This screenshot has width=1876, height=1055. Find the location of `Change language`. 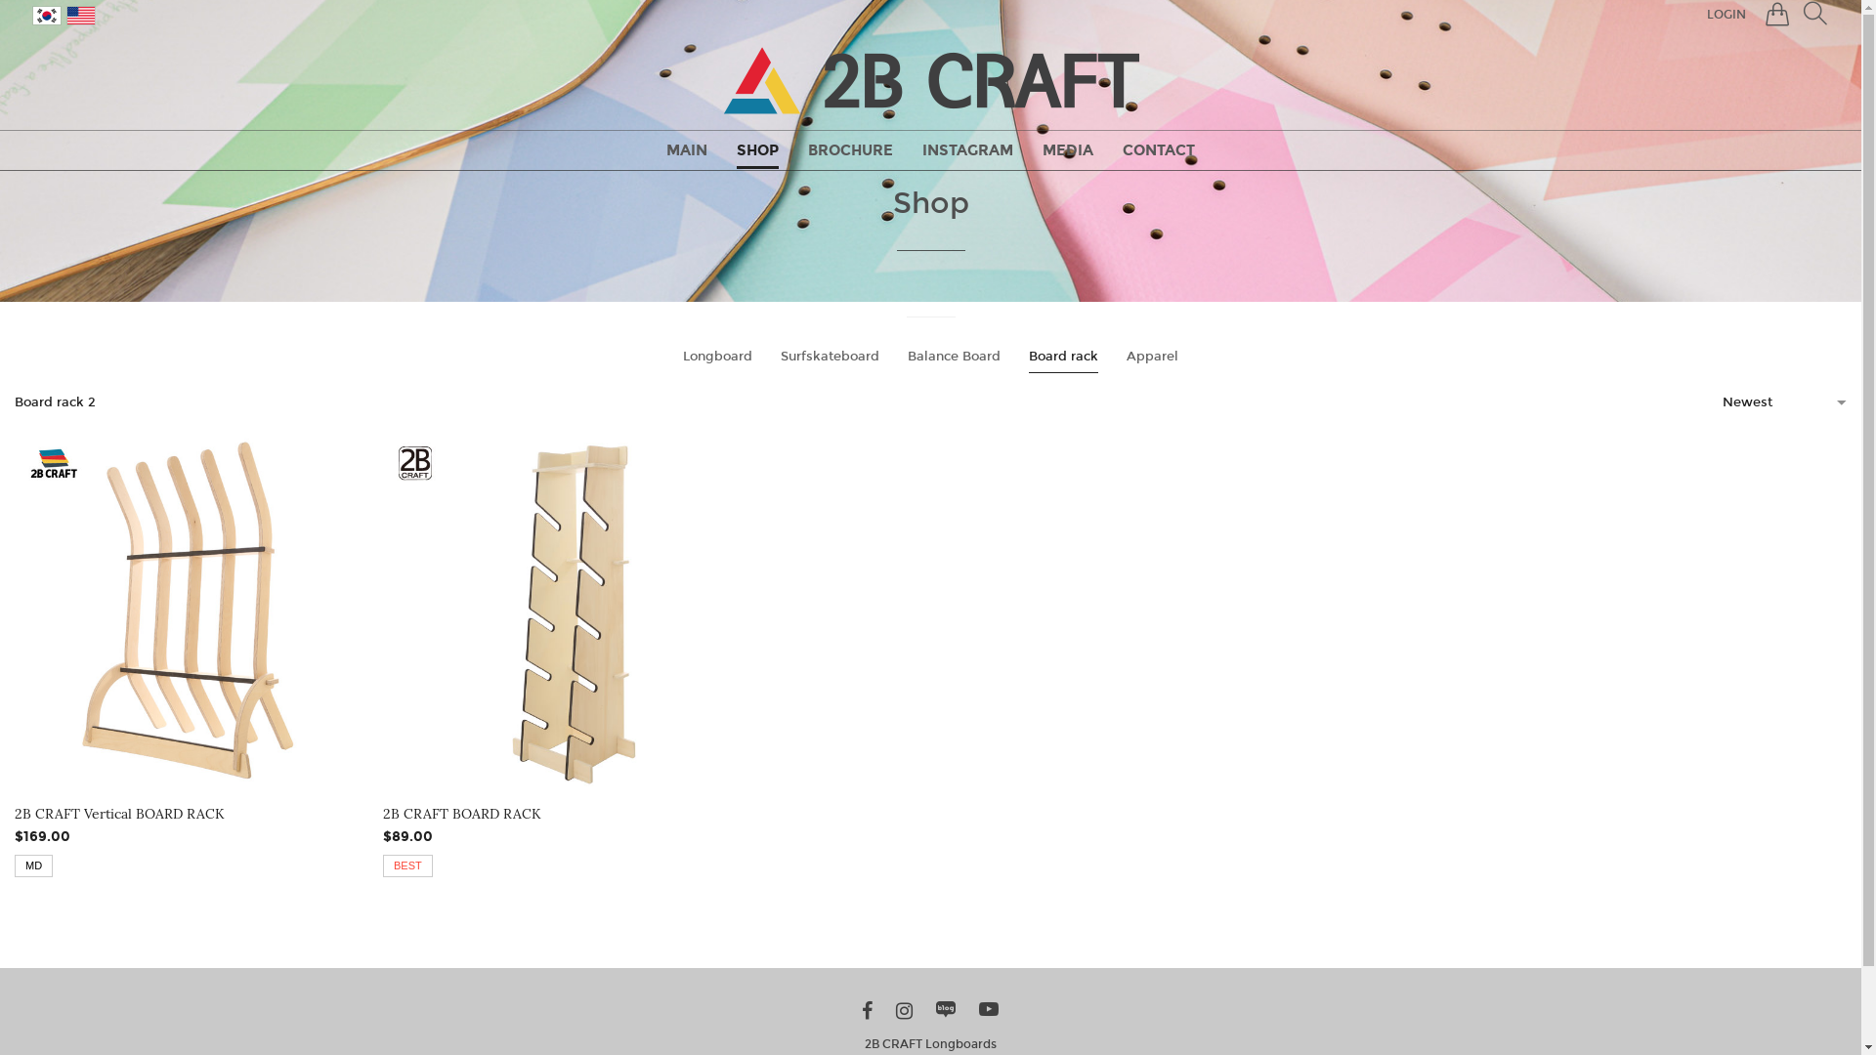

Change language is located at coordinates (81, 16).